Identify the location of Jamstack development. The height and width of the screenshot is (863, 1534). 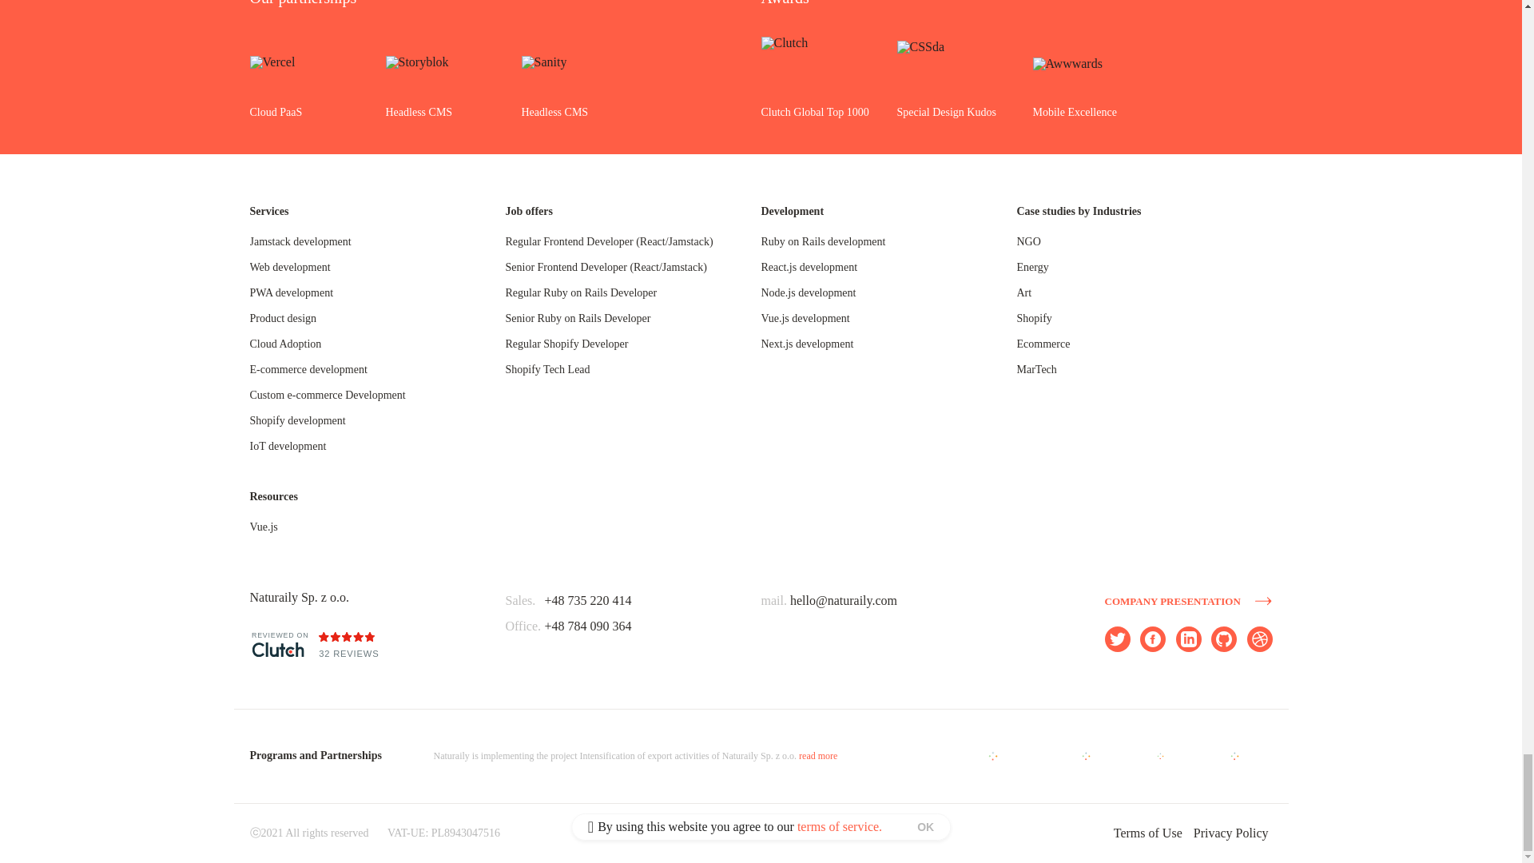
(300, 241).